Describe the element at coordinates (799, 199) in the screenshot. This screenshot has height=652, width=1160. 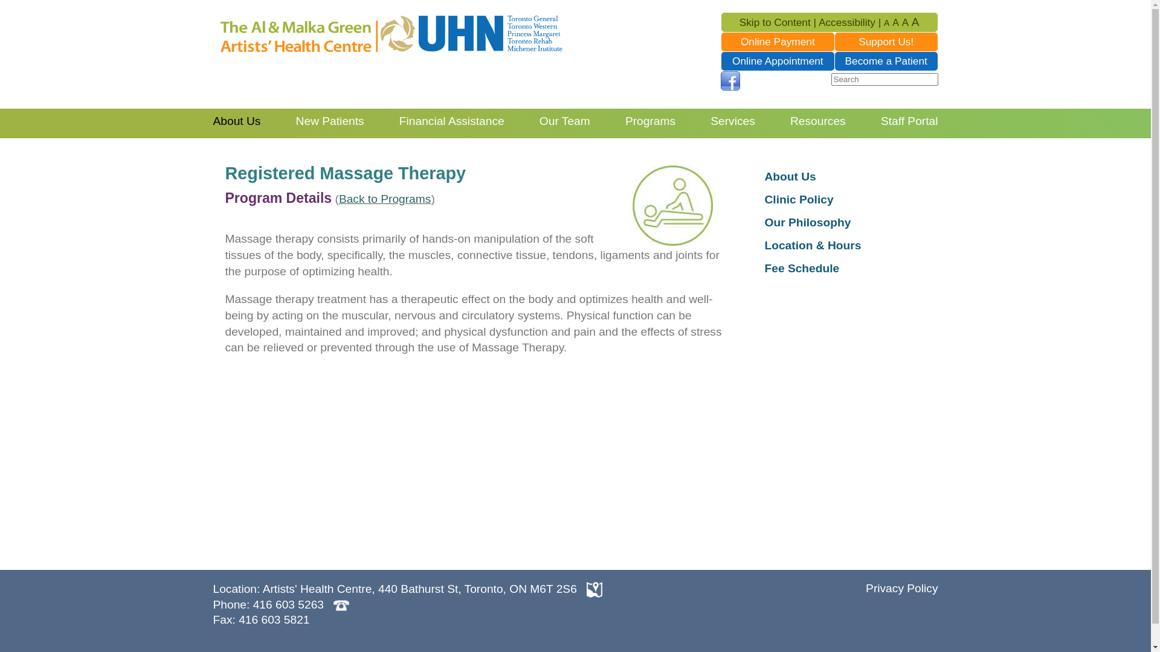
I see `Clinic Policy` at that location.